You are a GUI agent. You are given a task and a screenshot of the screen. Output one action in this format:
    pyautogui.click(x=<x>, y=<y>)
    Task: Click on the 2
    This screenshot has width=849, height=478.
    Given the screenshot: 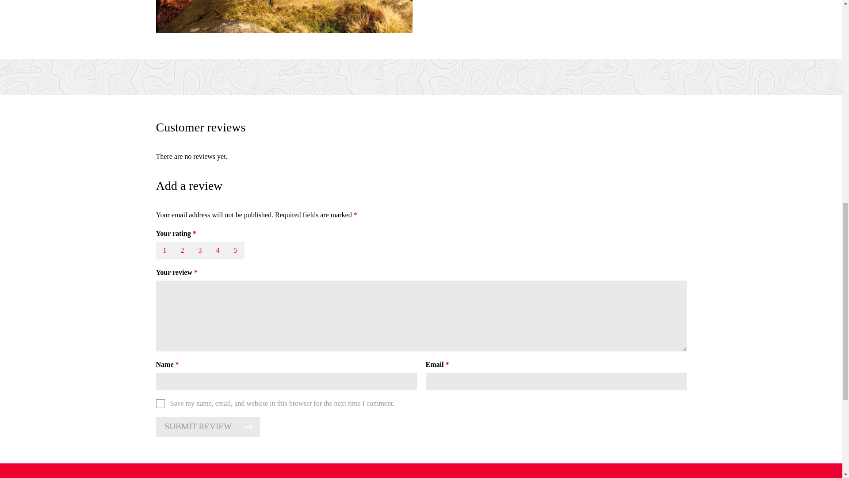 What is the action you would take?
    pyautogui.click(x=182, y=251)
    